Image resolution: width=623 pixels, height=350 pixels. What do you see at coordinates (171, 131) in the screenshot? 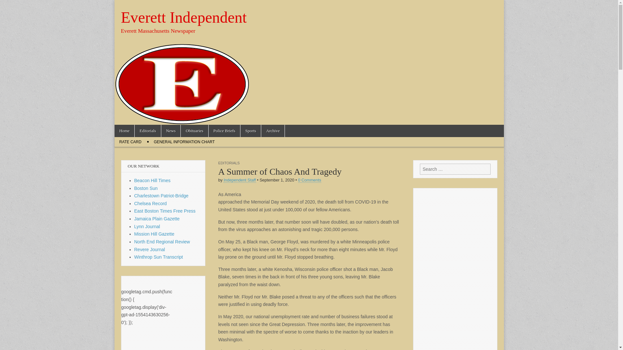
I see `News` at bounding box center [171, 131].